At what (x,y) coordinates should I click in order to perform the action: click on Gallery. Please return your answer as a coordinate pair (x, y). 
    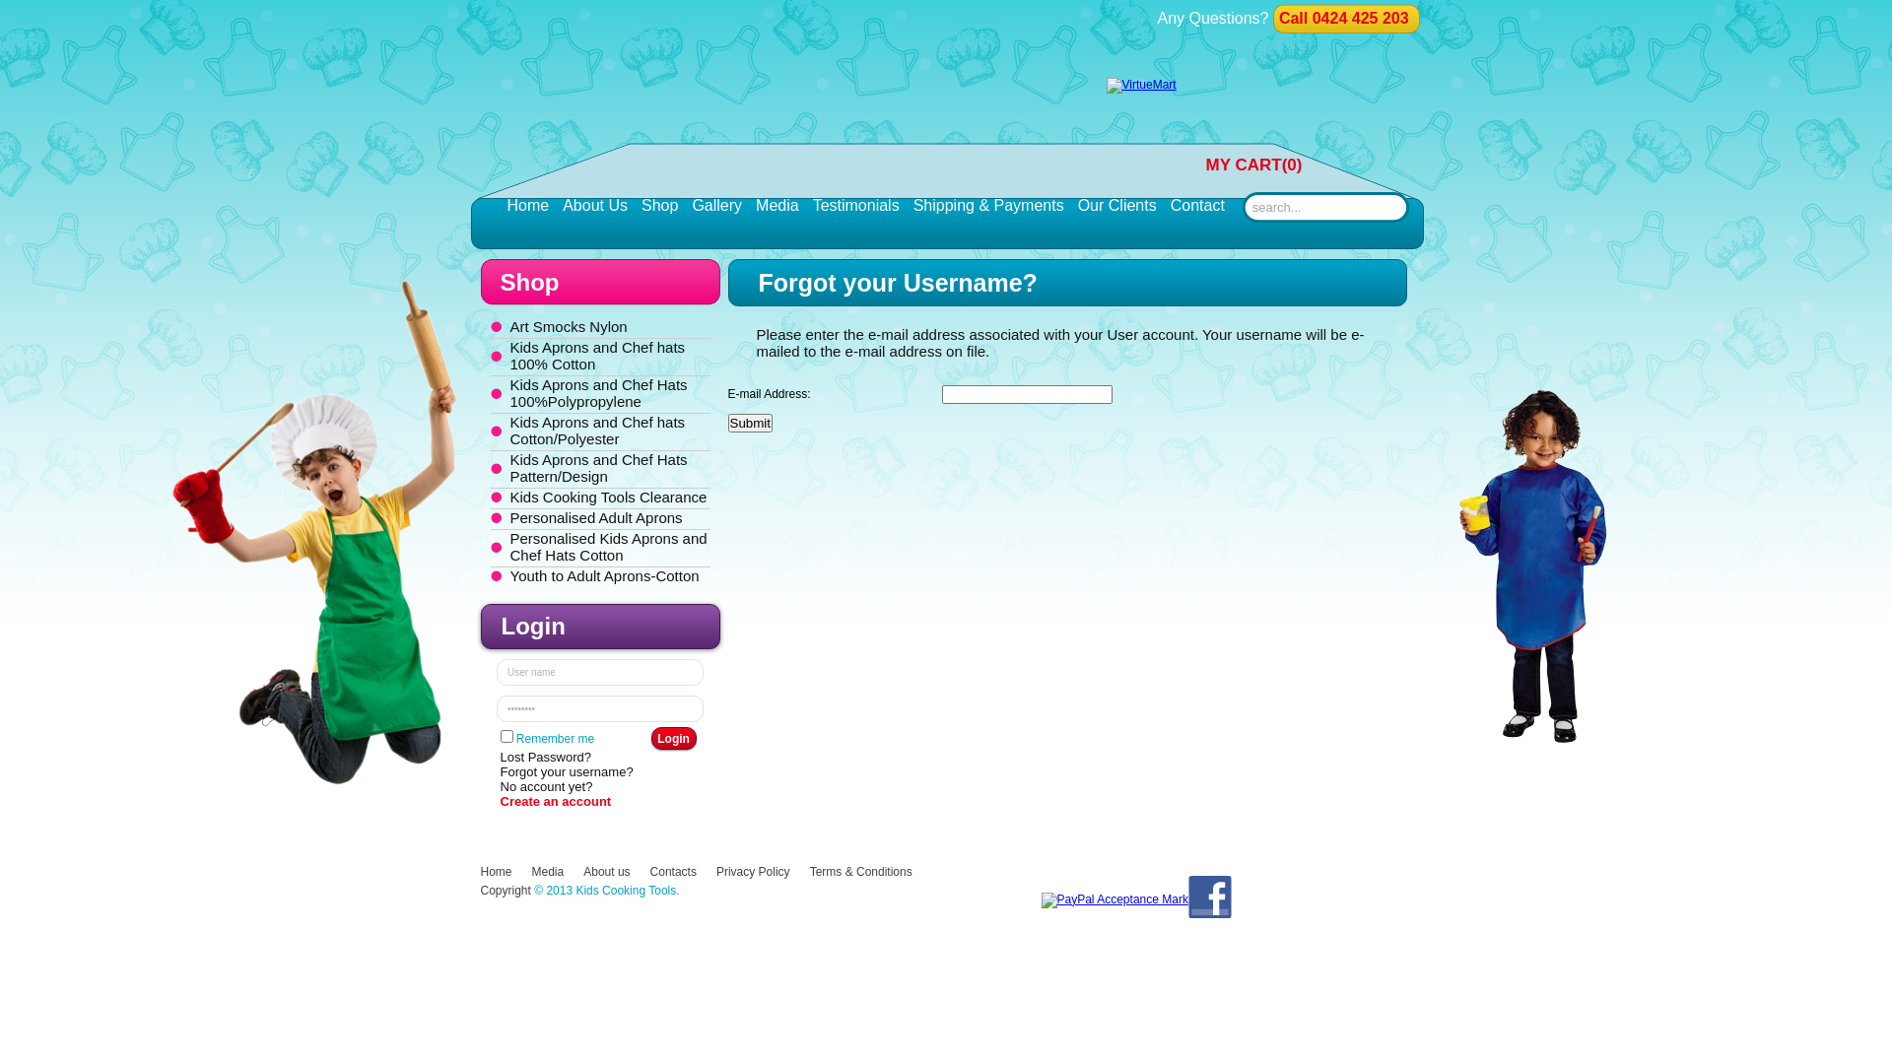
    Looking at the image, I should click on (717, 205).